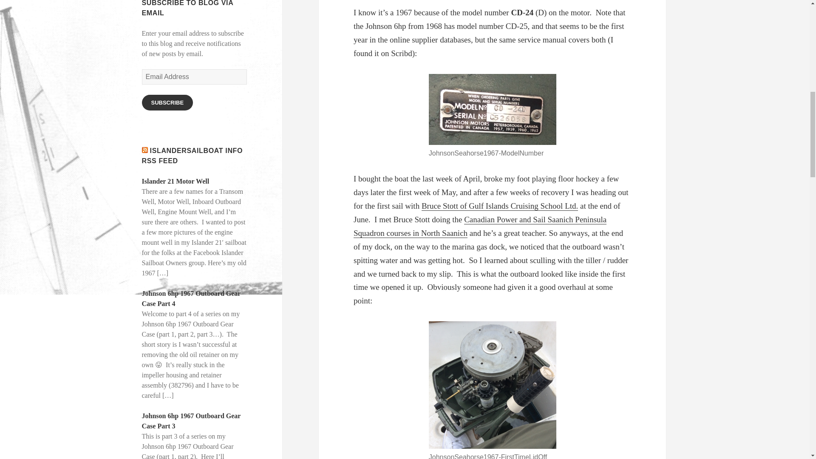 The image size is (816, 459). What do you see at coordinates (176, 181) in the screenshot?
I see `Islander 21 Motor Well` at bounding box center [176, 181].